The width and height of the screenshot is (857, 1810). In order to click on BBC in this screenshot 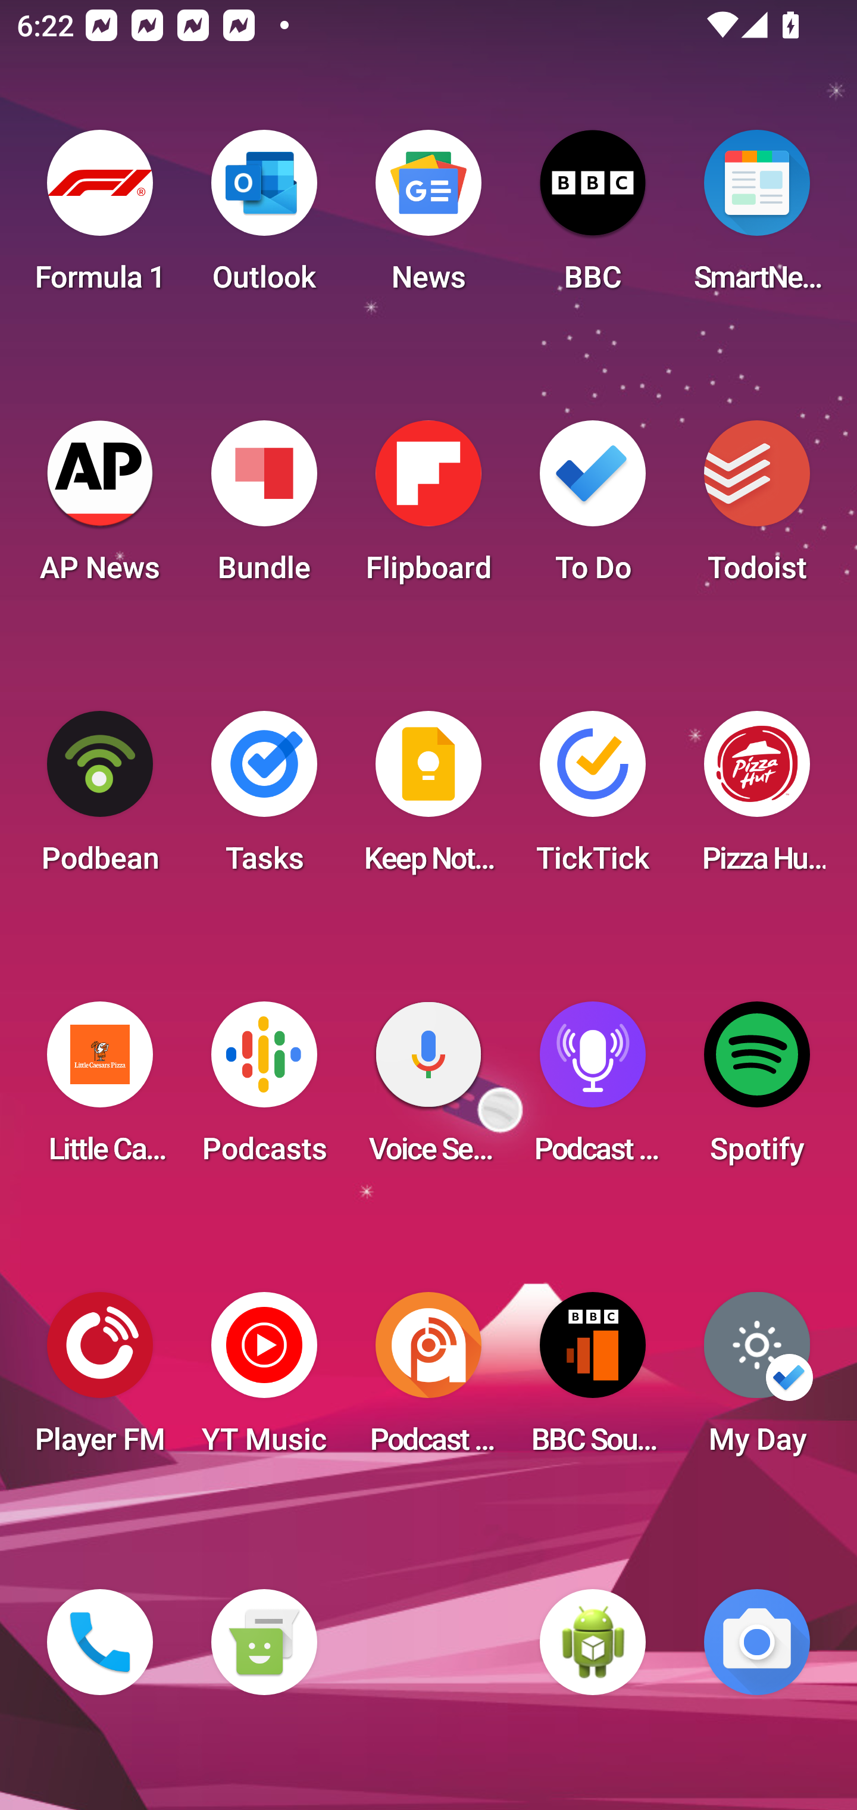, I will do `click(593, 218)`.